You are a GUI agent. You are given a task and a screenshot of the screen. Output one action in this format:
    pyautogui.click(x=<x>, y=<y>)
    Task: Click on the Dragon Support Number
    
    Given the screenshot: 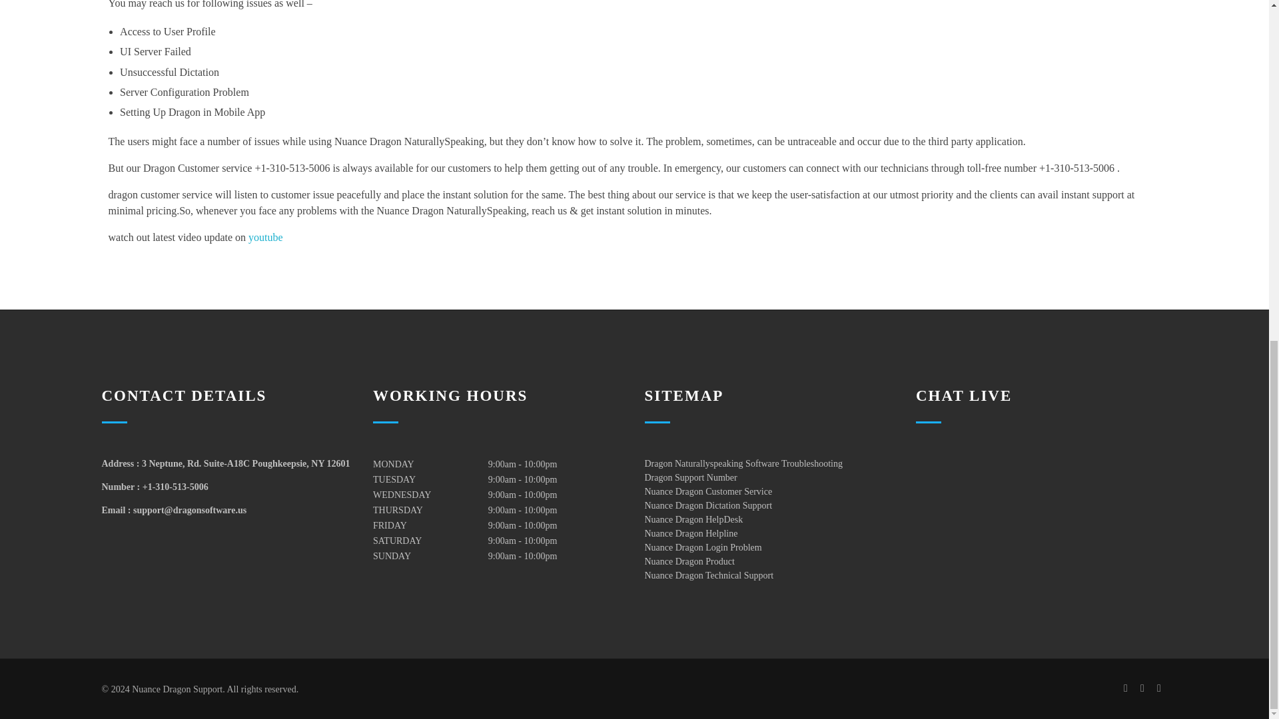 What is the action you would take?
    pyautogui.click(x=691, y=477)
    